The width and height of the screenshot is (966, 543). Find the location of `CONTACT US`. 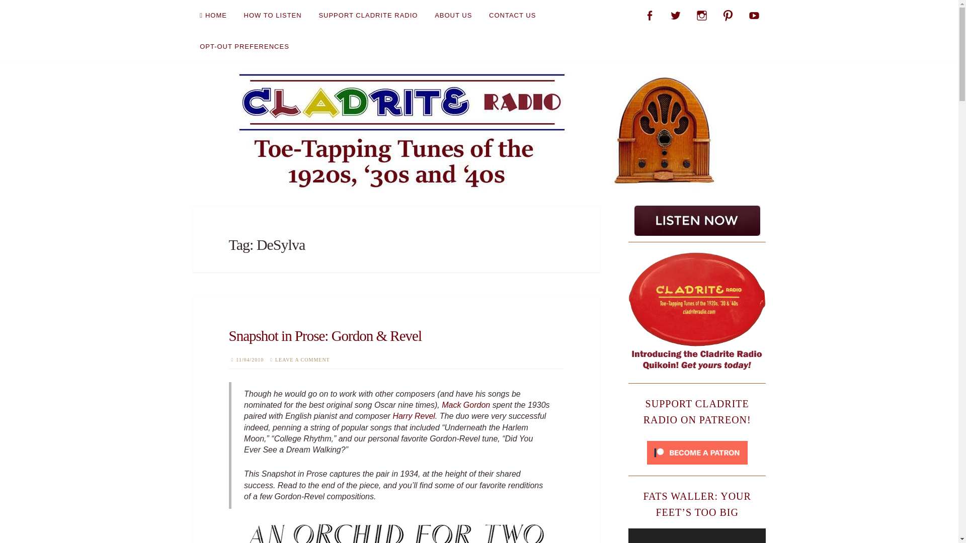

CONTACT US is located at coordinates (512, 15).